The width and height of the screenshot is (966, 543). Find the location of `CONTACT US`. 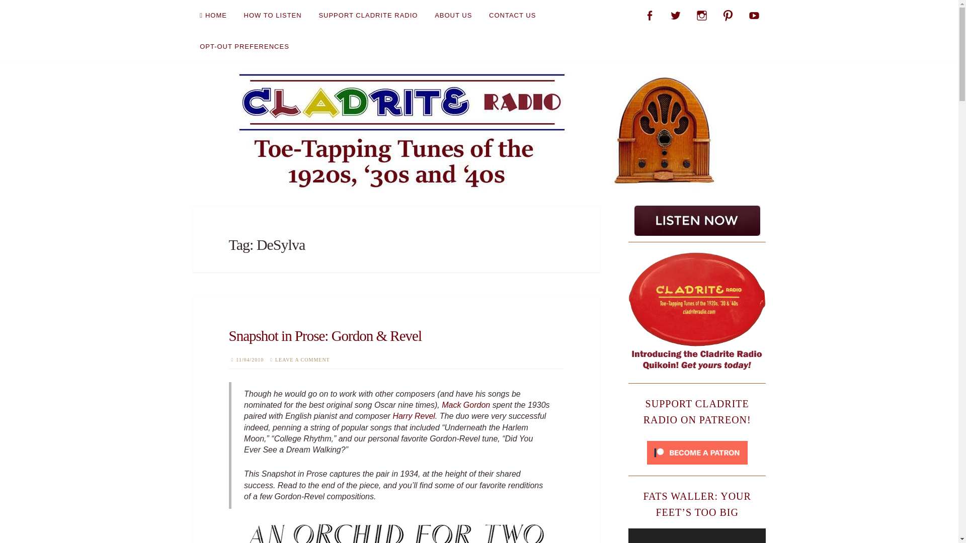

CONTACT US is located at coordinates (512, 15).